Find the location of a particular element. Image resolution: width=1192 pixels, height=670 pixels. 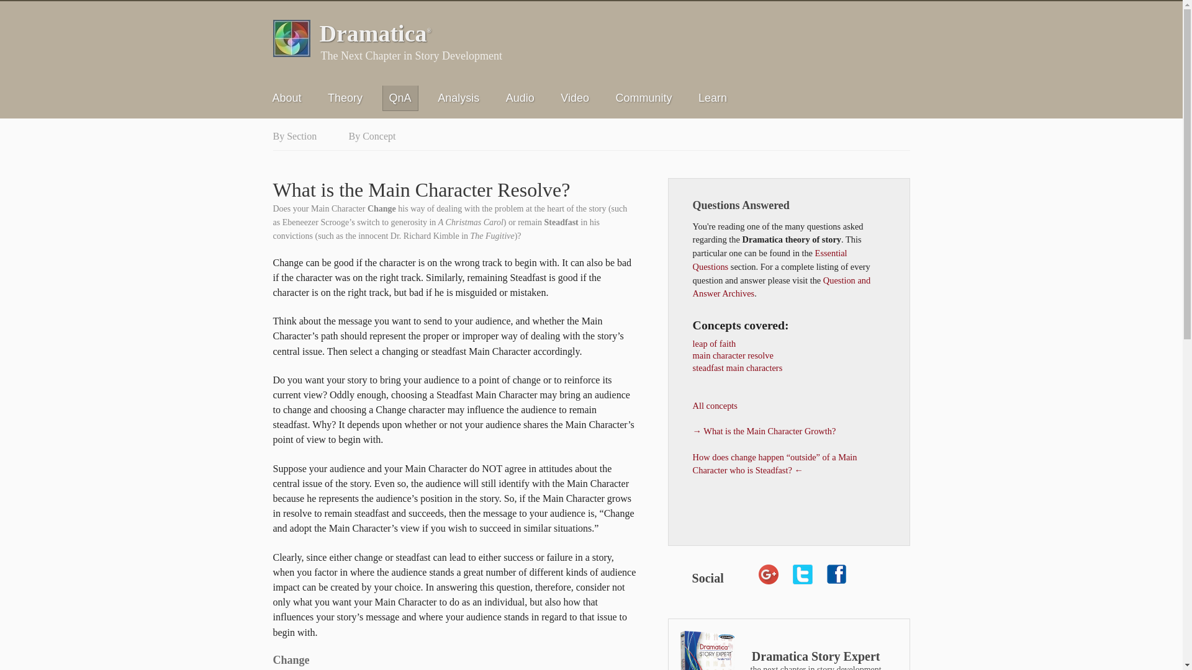

All concepts is located at coordinates (715, 406).